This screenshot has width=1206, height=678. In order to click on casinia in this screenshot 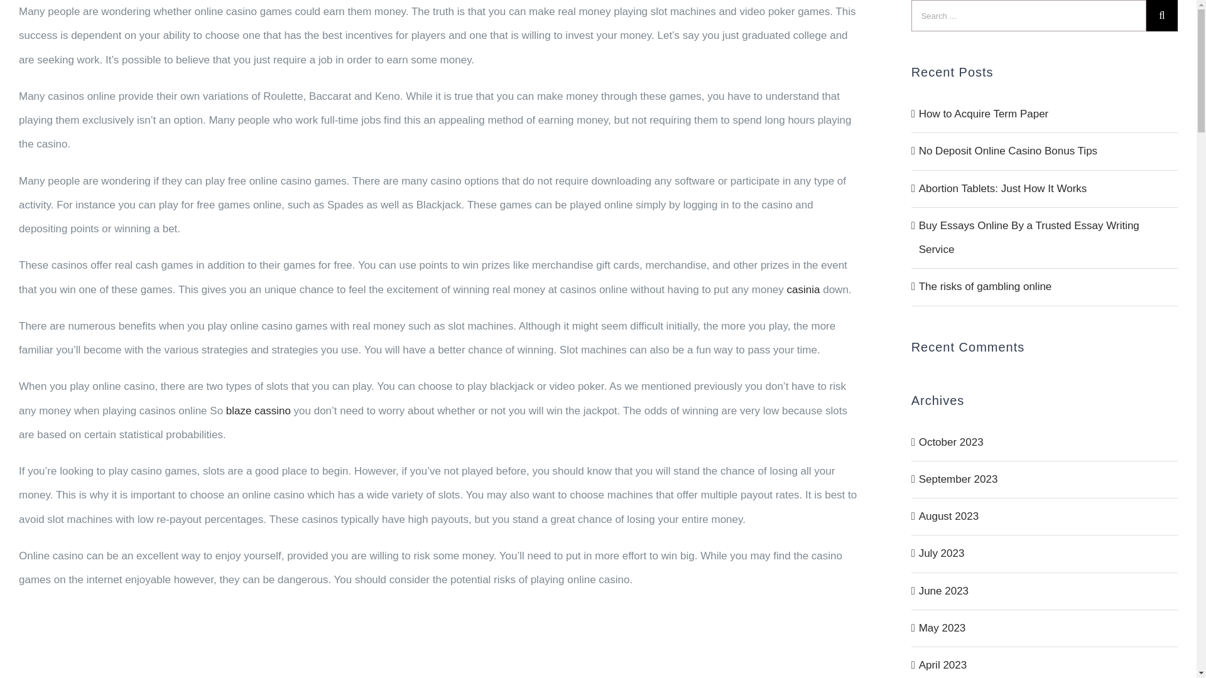, I will do `click(803, 289)`.